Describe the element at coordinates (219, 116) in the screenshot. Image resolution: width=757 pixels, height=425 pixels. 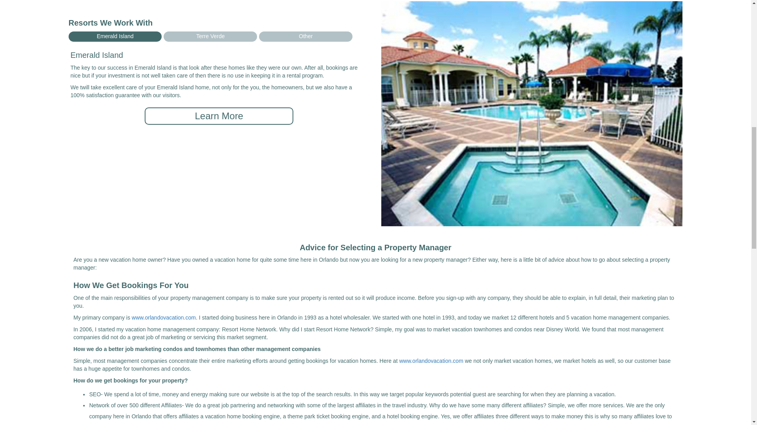
I see `Learn More` at that location.